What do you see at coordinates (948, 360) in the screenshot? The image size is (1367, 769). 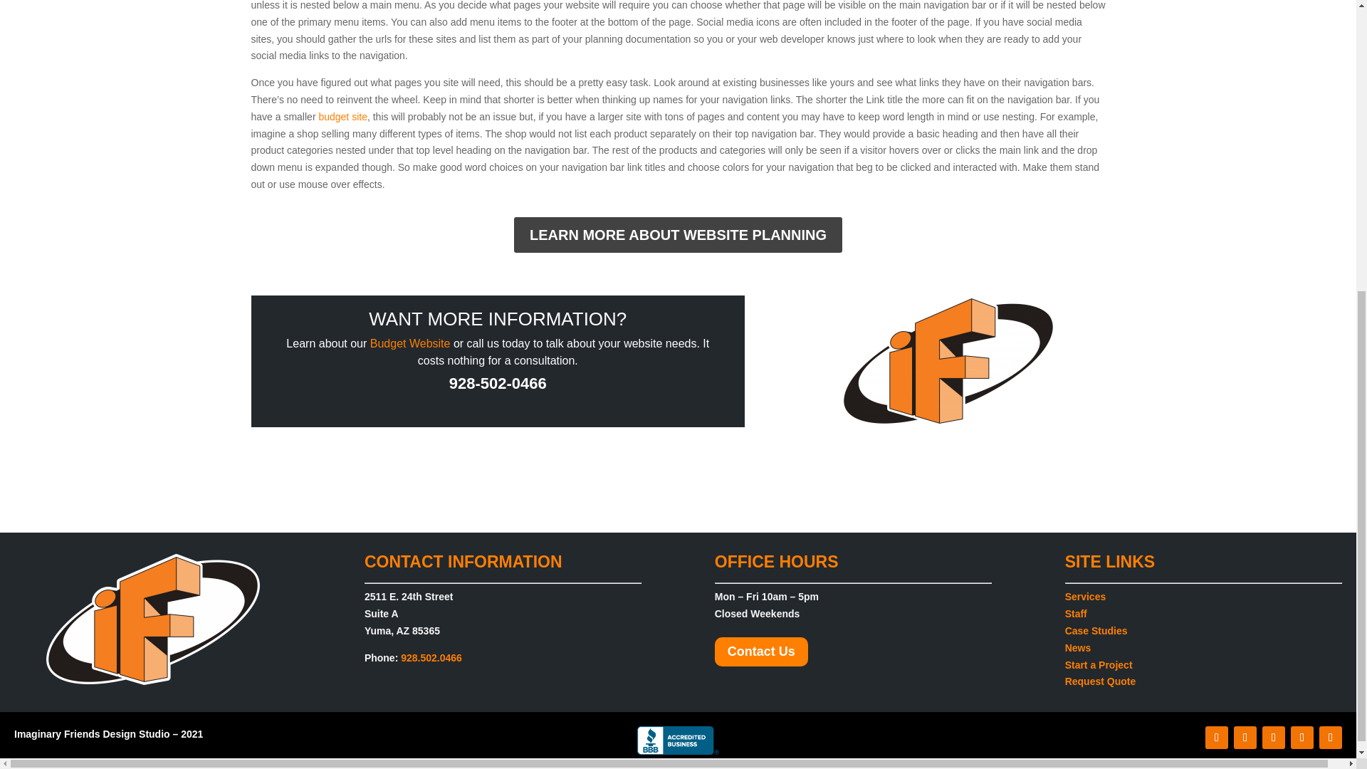 I see `Planning Your Navigation Bars` at bounding box center [948, 360].